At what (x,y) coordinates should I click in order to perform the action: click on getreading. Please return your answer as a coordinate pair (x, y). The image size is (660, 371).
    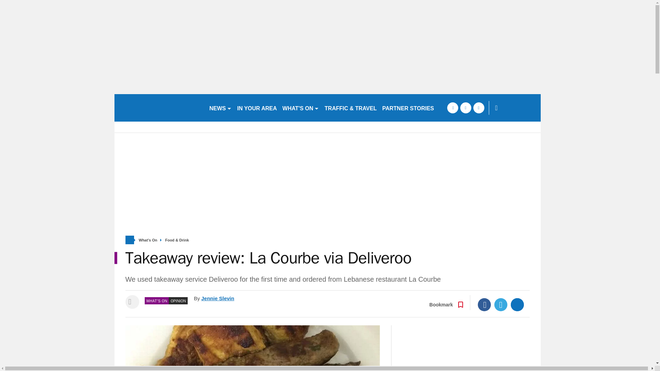
    Looking at the image, I should click on (159, 108).